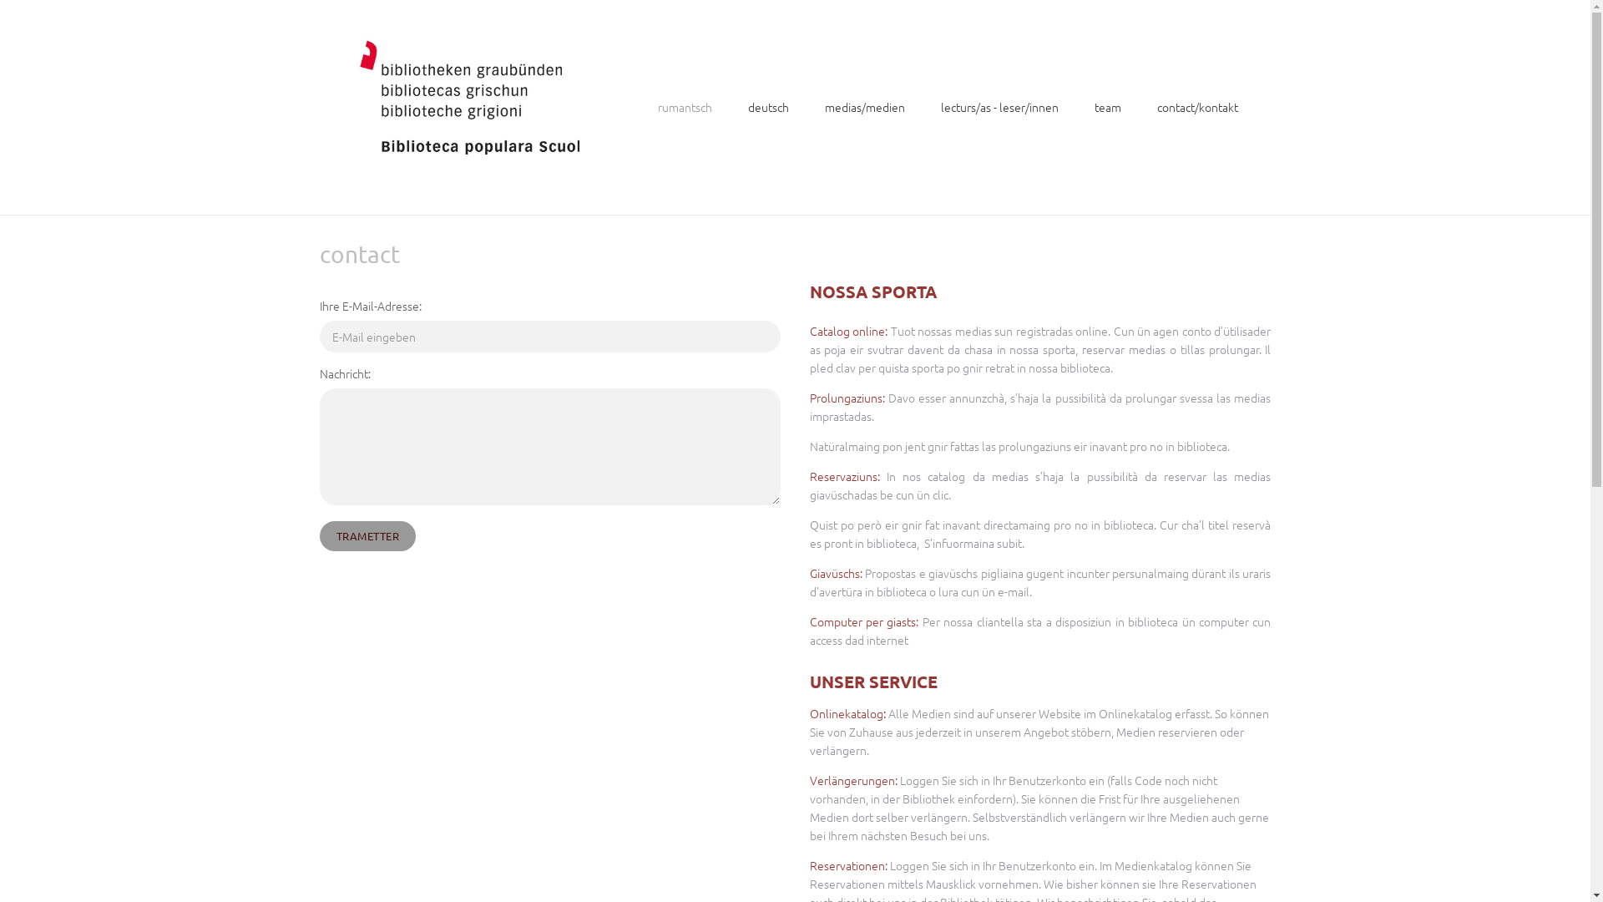 This screenshot has width=1603, height=902. What do you see at coordinates (1198, 107) in the screenshot?
I see `contact/kontakt` at bounding box center [1198, 107].